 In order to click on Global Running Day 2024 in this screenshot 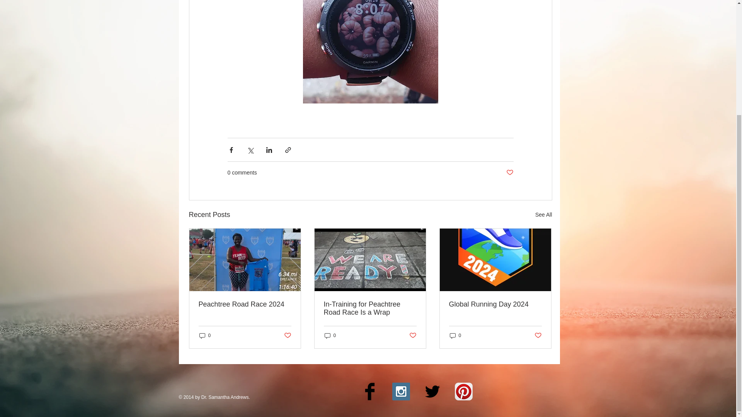, I will do `click(495, 304)`.